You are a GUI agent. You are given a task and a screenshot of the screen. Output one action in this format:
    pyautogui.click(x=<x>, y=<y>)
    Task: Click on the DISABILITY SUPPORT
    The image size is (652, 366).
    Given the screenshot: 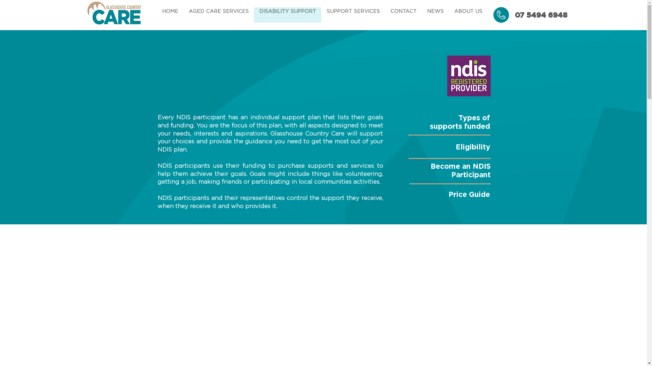 What is the action you would take?
    pyautogui.click(x=288, y=15)
    